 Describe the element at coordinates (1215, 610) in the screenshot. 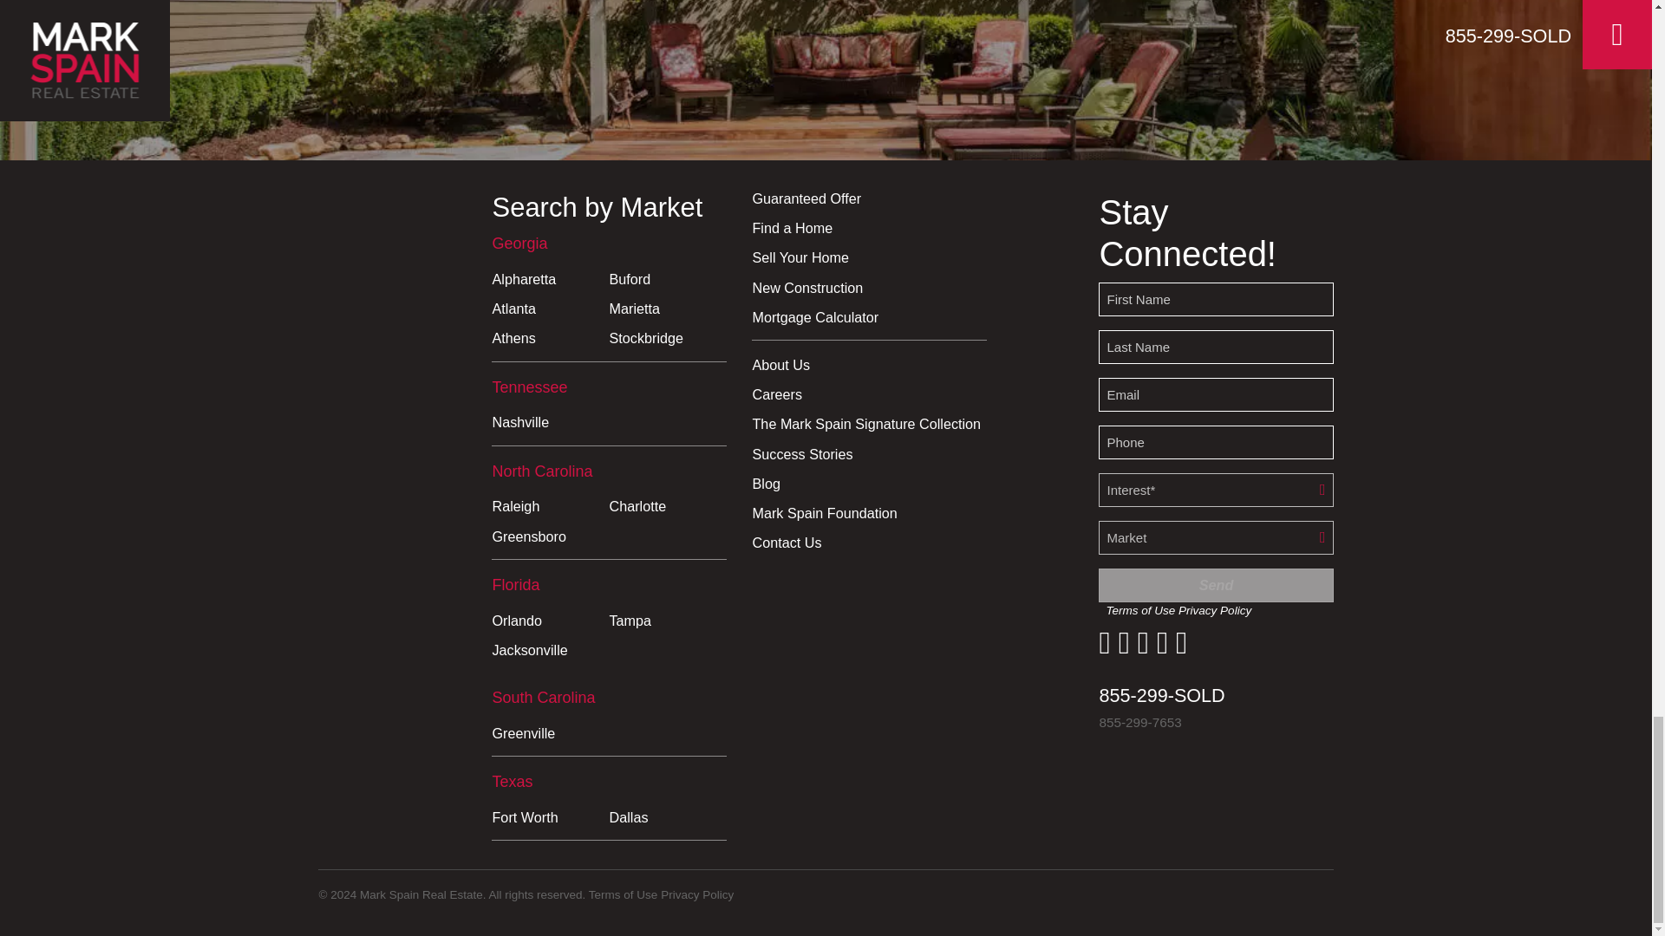

I see `Privacy Policy` at that location.